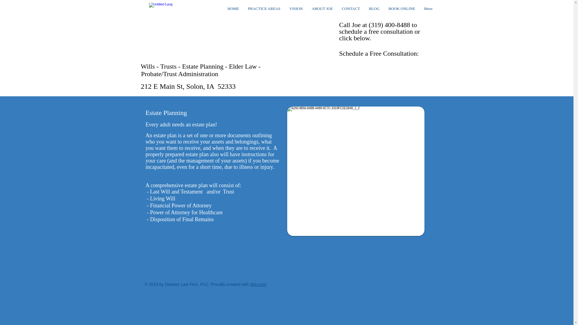  What do you see at coordinates (402, 9) in the screenshot?
I see `BOOK ONLINE` at bounding box center [402, 9].